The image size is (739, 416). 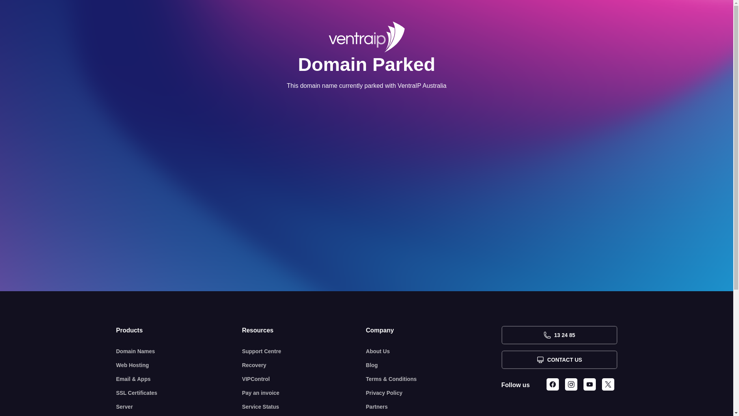 What do you see at coordinates (559, 335) in the screenshot?
I see `13 24 85` at bounding box center [559, 335].